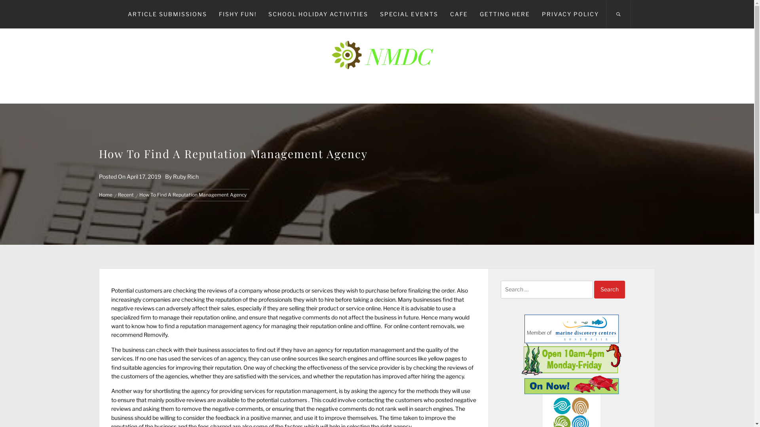 This screenshot has height=427, width=760. I want to click on GETTING HERE, so click(504, 14).